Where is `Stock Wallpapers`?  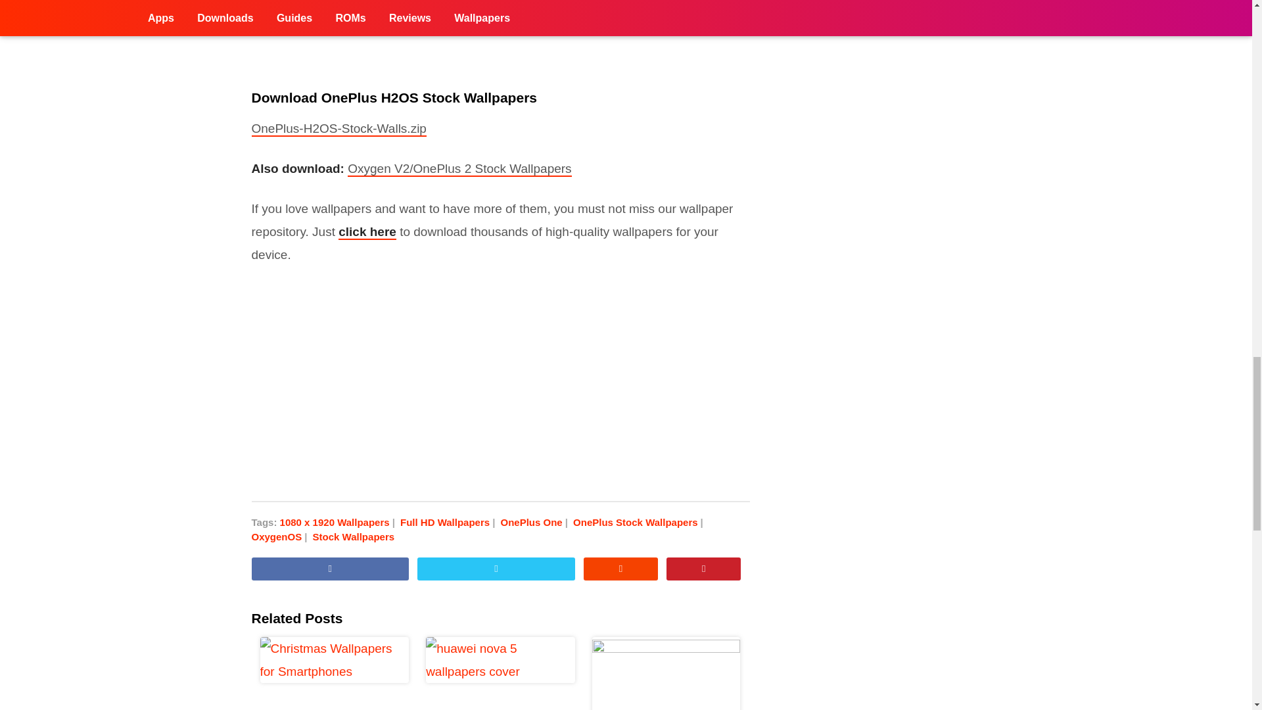
Stock Wallpapers is located at coordinates (354, 536).